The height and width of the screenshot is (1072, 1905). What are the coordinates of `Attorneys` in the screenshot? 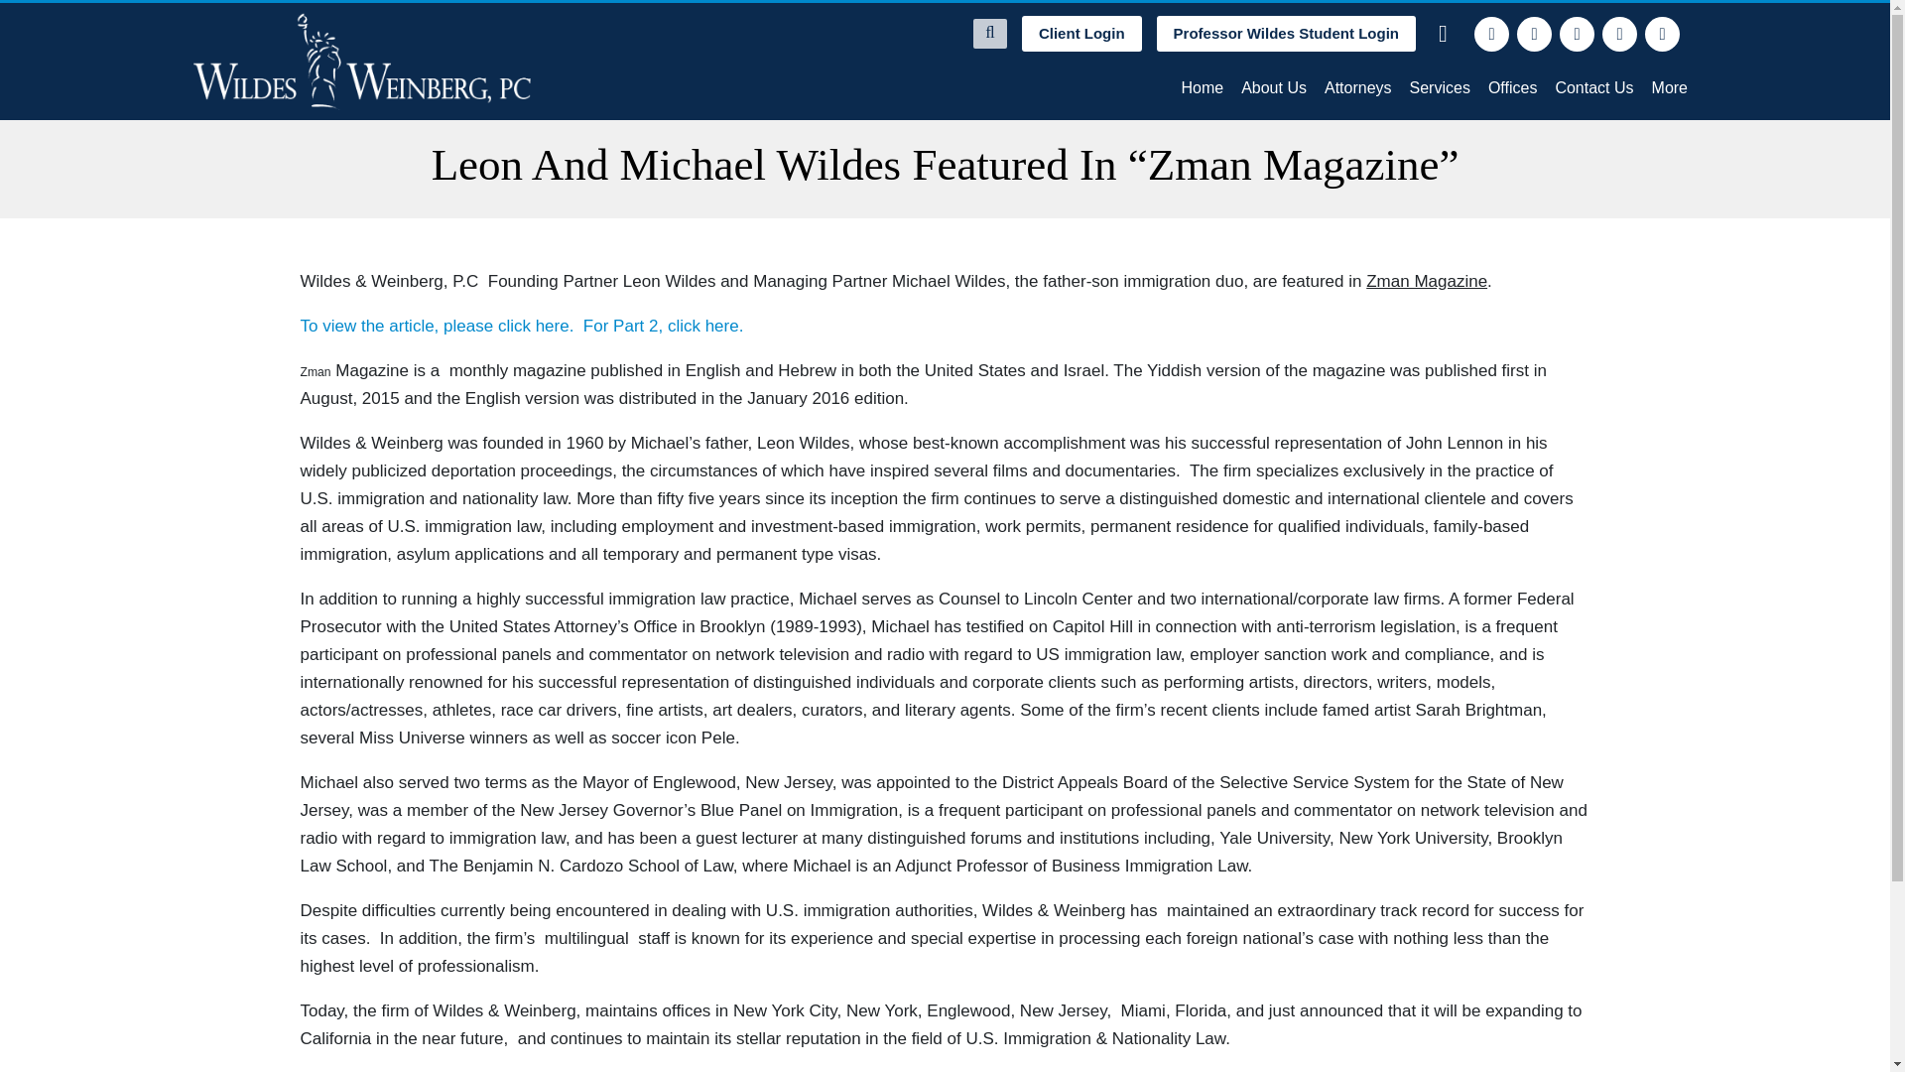 It's located at (1357, 87).